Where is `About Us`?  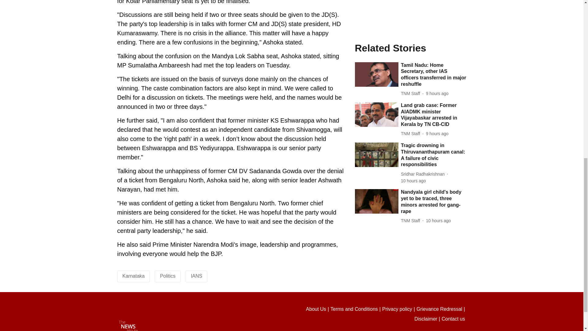
About Us is located at coordinates (318, 309).